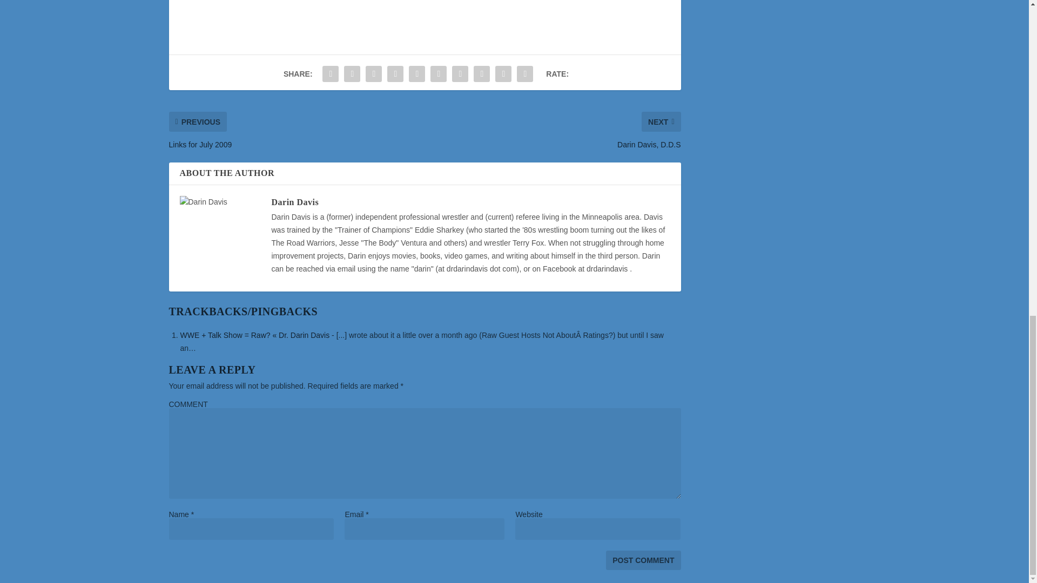 This screenshot has width=1037, height=583. Describe the element at coordinates (294, 202) in the screenshot. I see `Darin Davis` at that location.